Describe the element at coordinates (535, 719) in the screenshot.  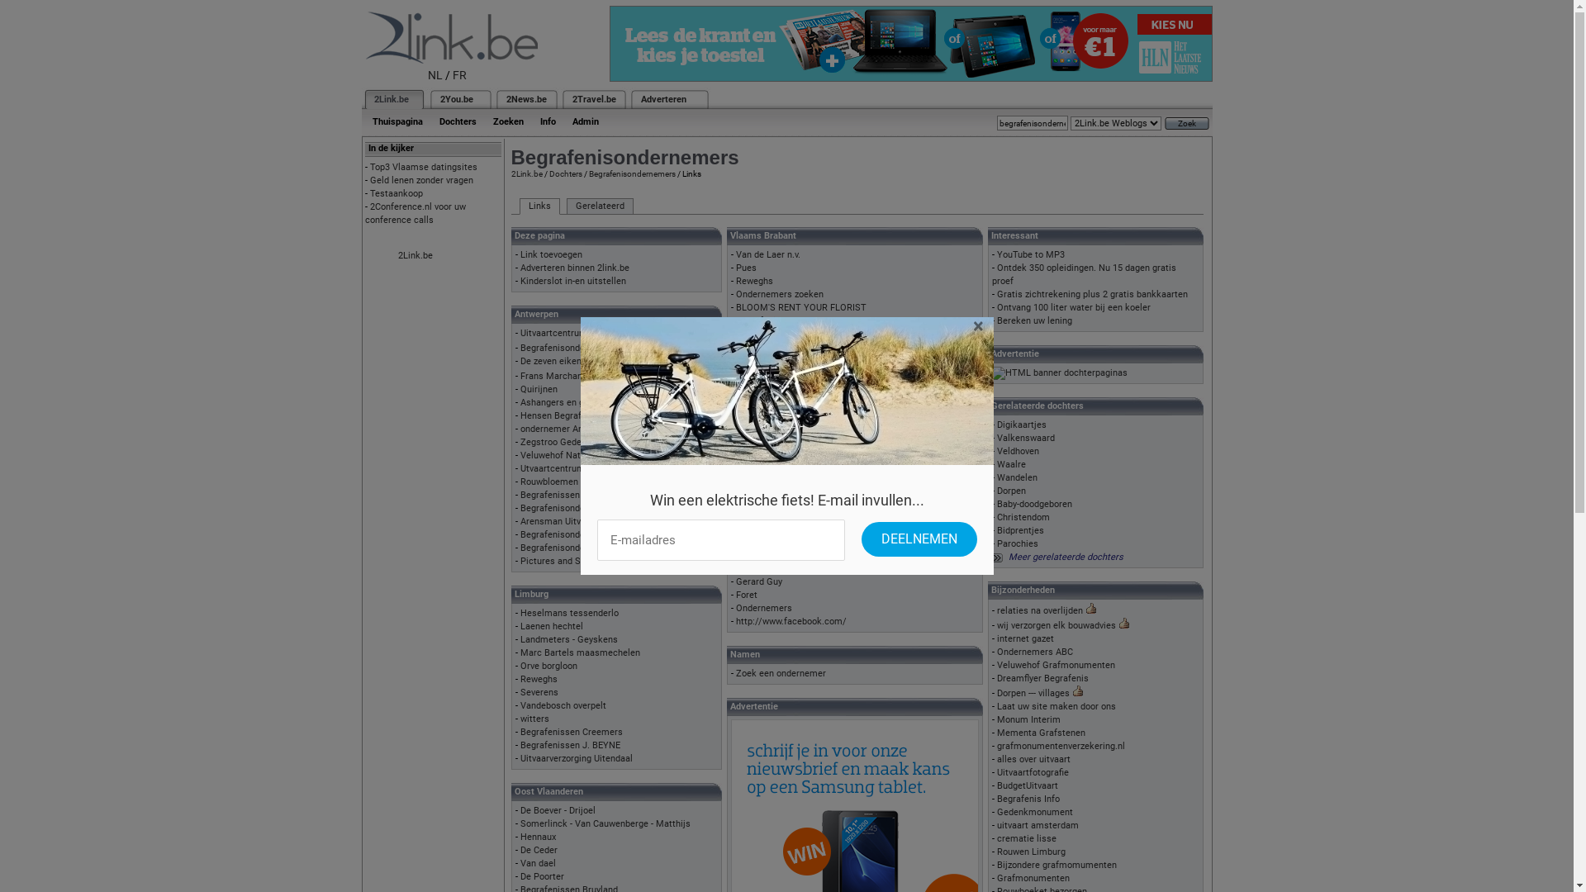
I see `witters` at that location.